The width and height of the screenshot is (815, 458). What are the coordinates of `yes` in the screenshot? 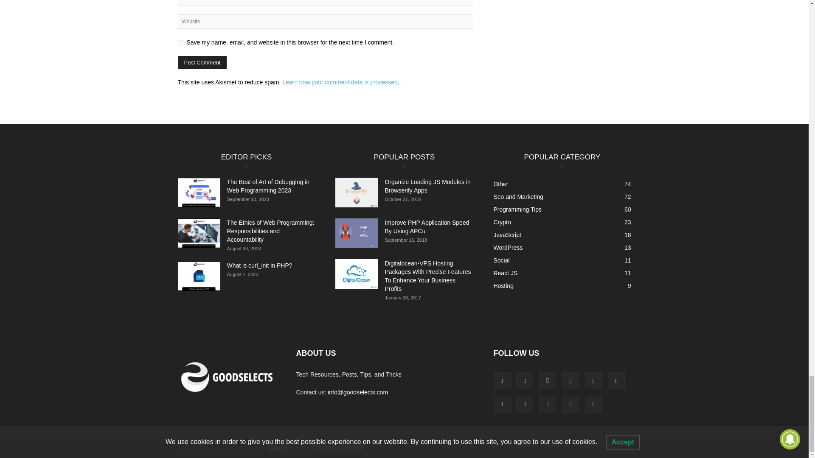 It's located at (180, 42).